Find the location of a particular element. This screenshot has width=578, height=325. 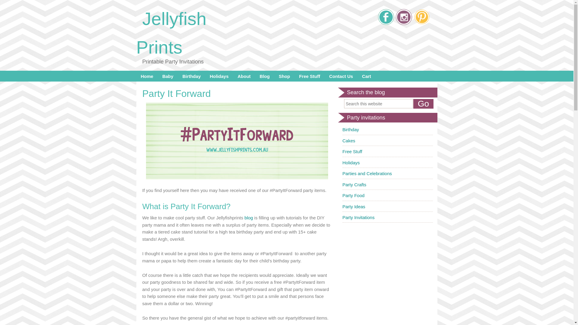

Parties and Celebrations is located at coordinates (367, 173).